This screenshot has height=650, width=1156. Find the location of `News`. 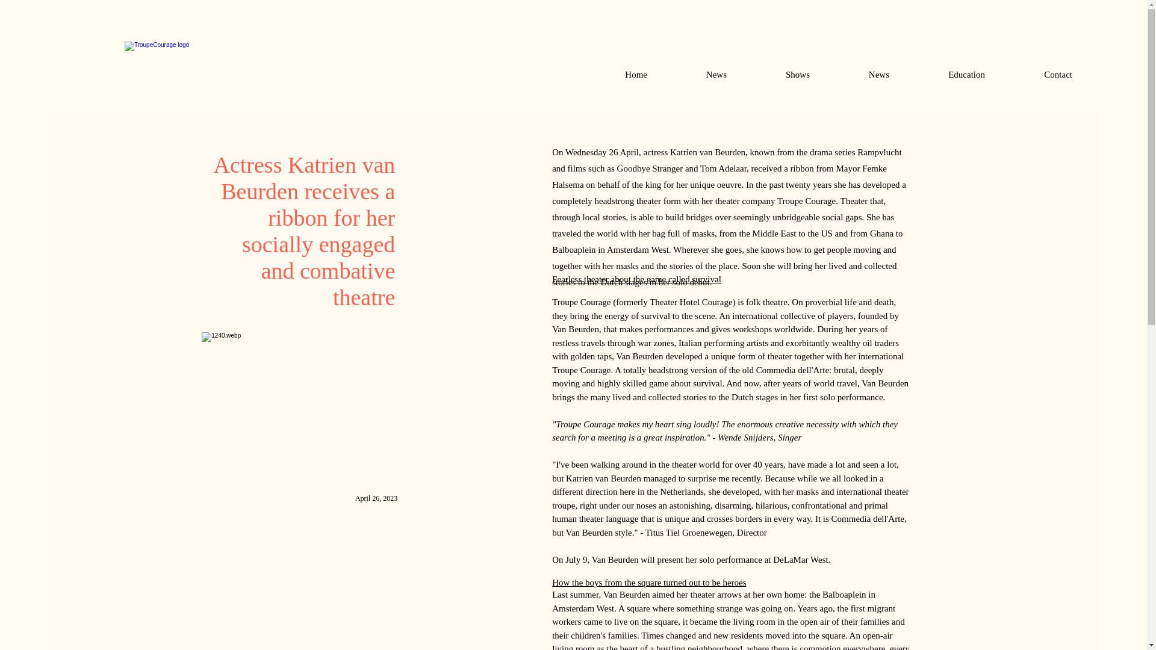

News is located at coordinates (696, 75).